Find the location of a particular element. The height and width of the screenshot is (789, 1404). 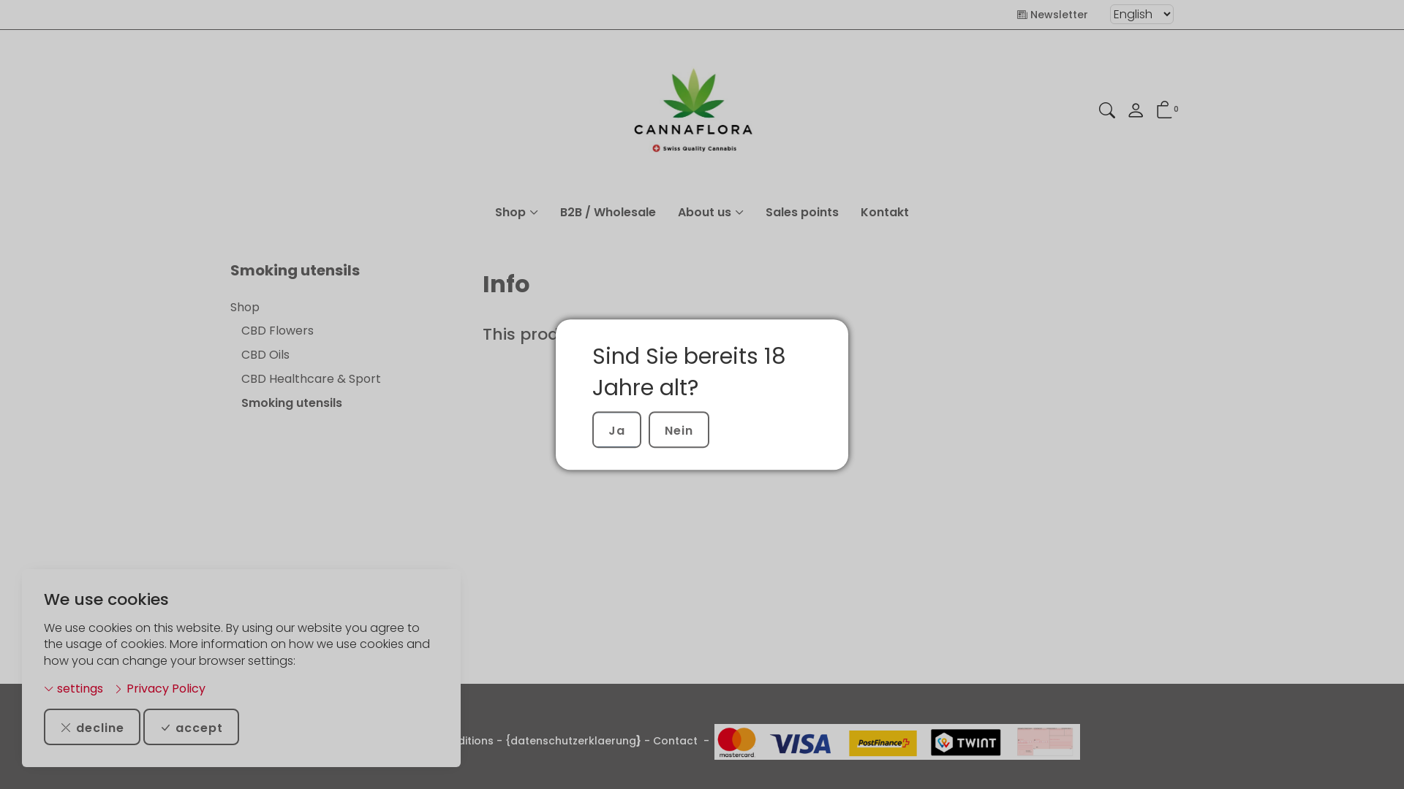

decline is located at coordinates (92, 727).